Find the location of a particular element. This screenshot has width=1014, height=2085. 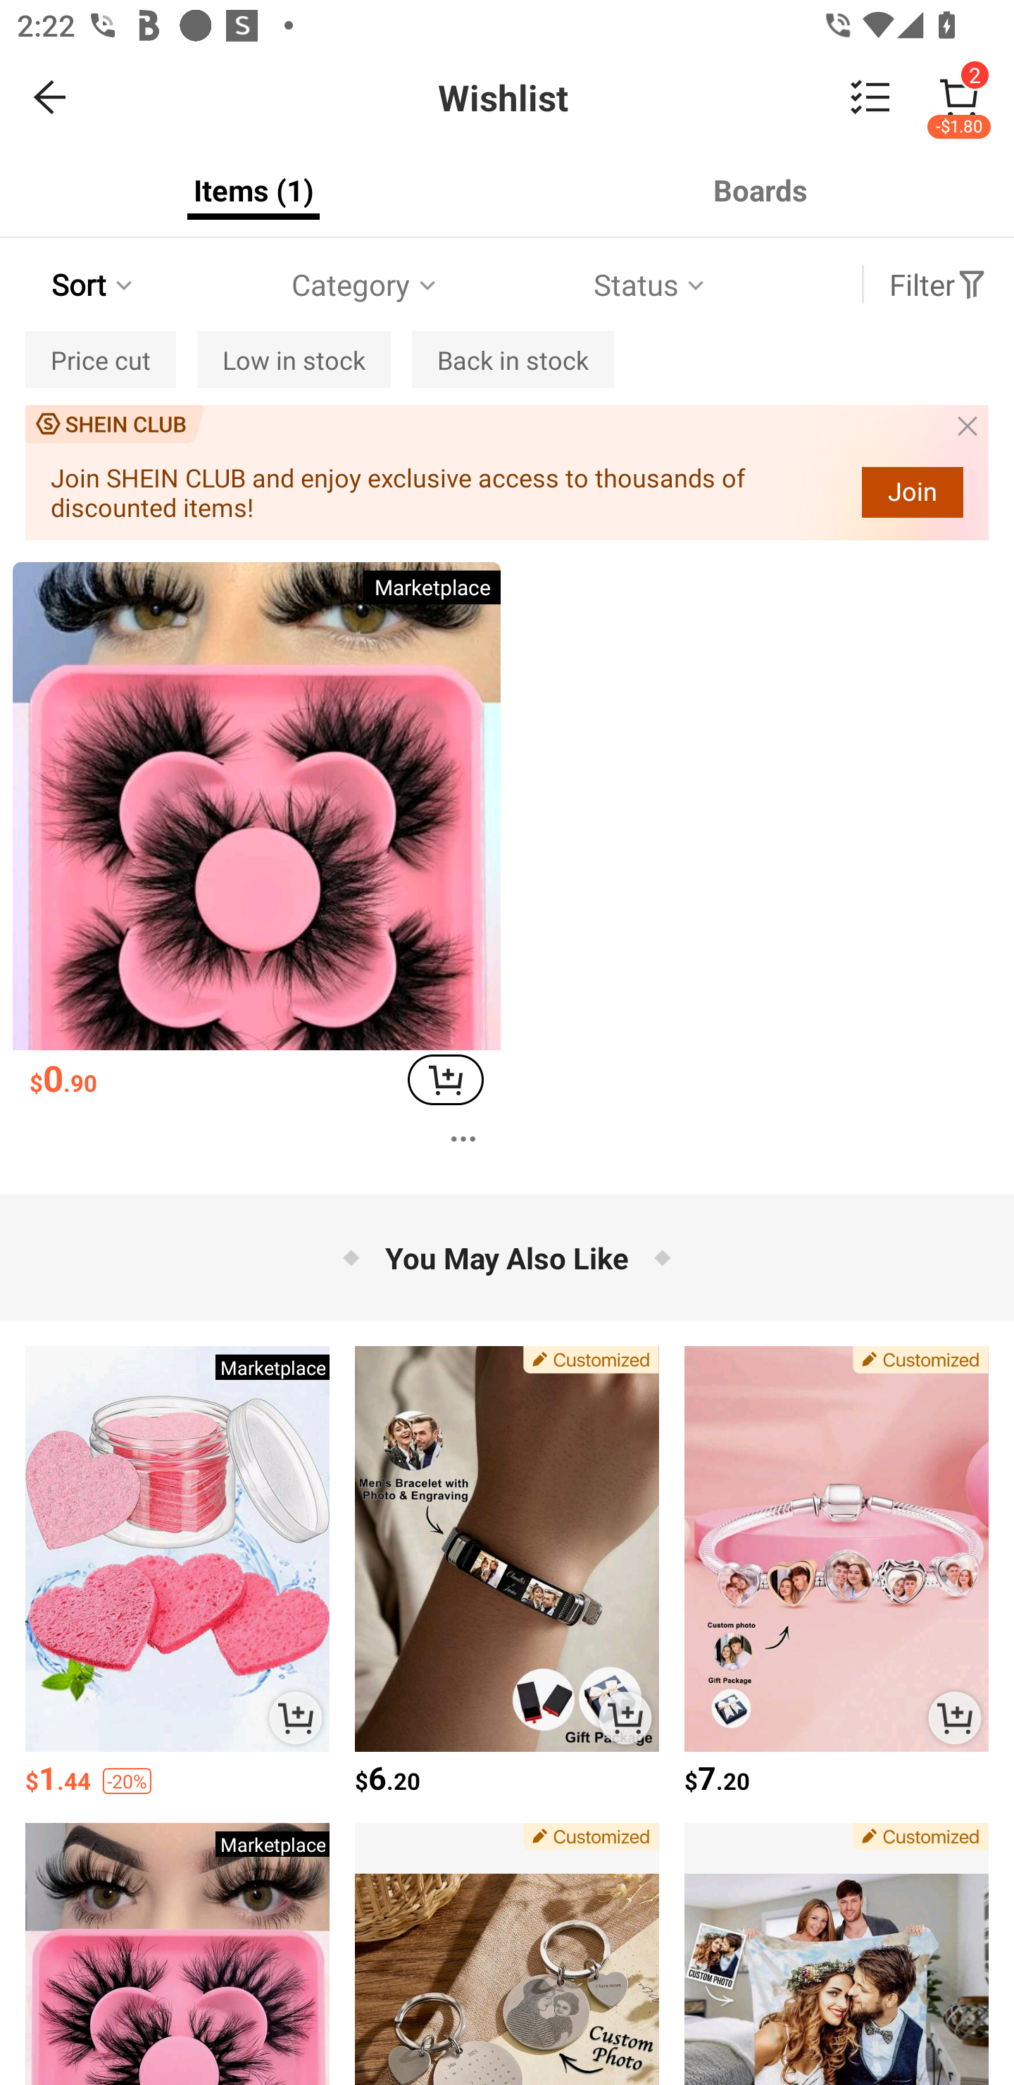

ADD TO CART is located at coordinates (625, 1717).